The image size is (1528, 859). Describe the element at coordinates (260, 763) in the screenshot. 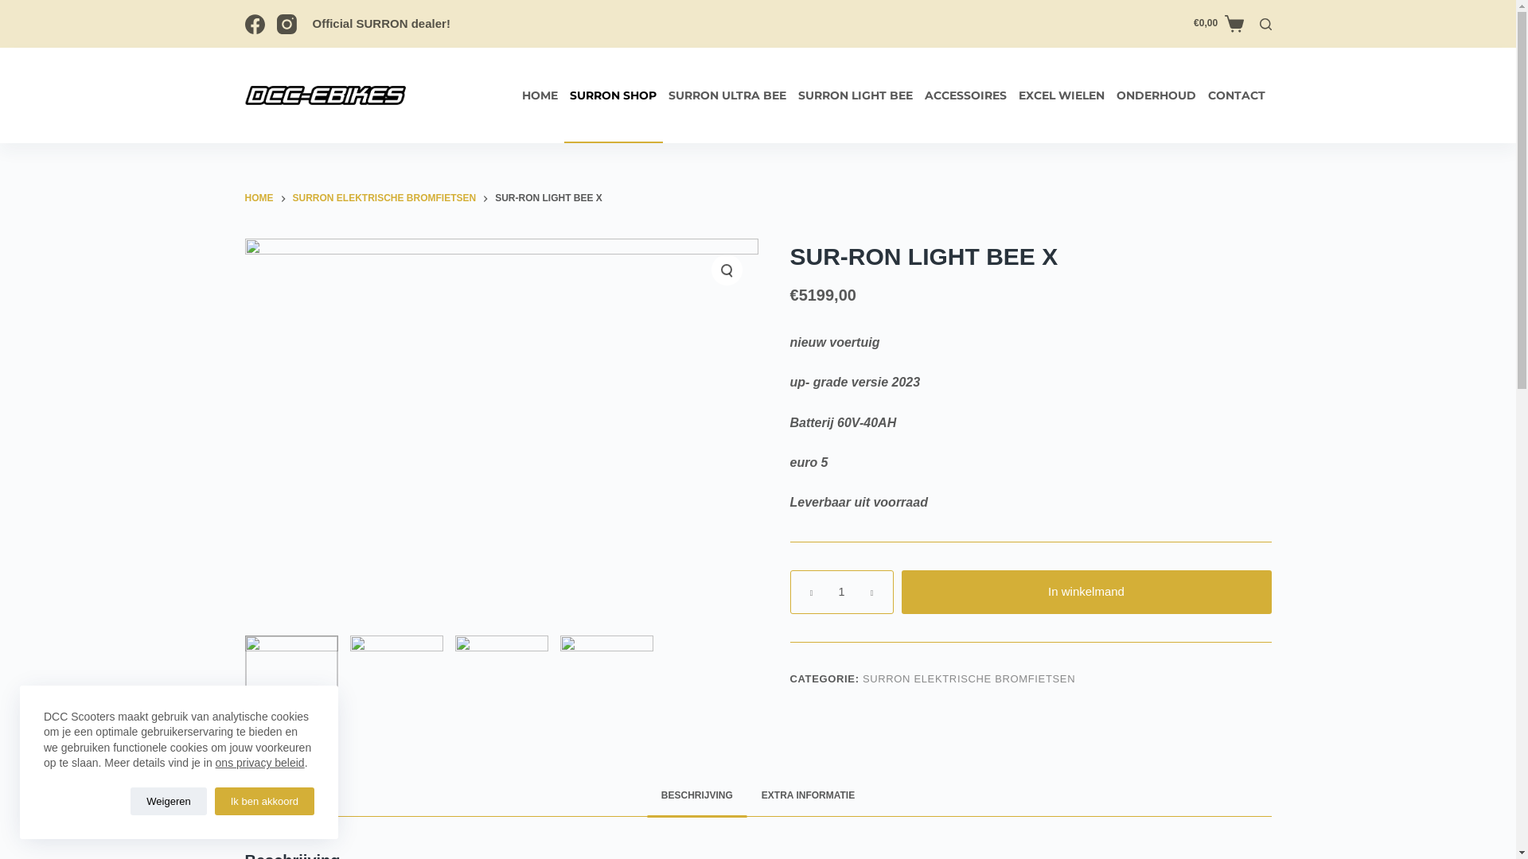

I see `ons privacy beleid` at that location.